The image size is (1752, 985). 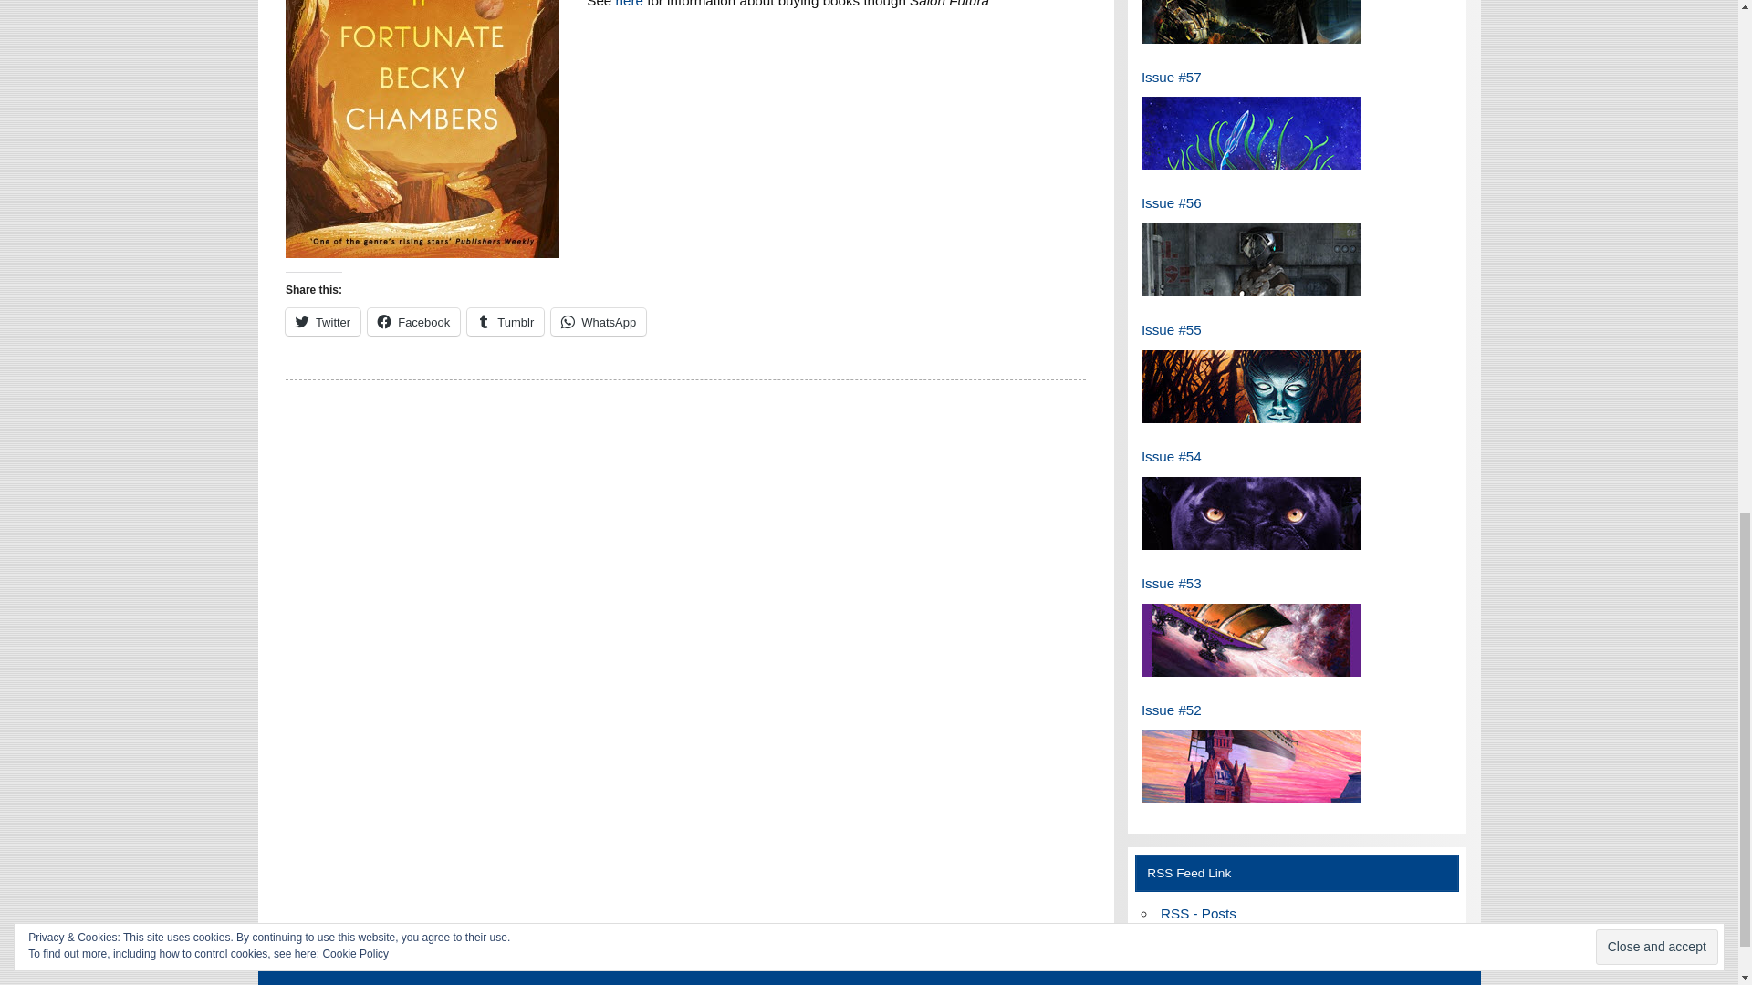 What do you see at coordinates (630, 4) in the screenshot?
I see `here` at bounding box center [630, 4].